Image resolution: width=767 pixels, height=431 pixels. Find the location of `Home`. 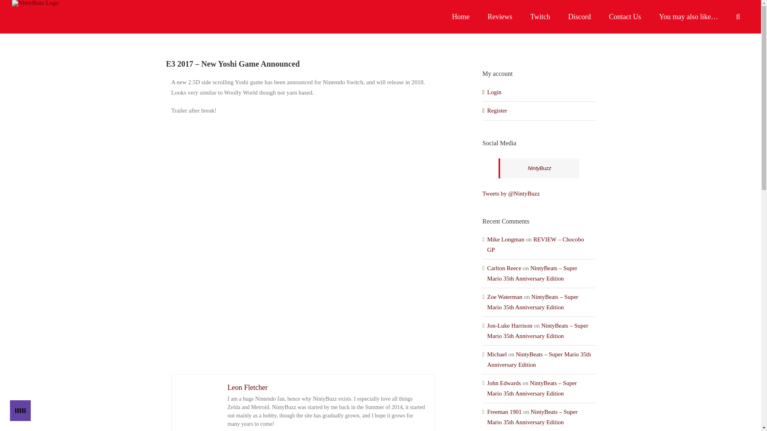

Home is located at coordinates (461, 17).